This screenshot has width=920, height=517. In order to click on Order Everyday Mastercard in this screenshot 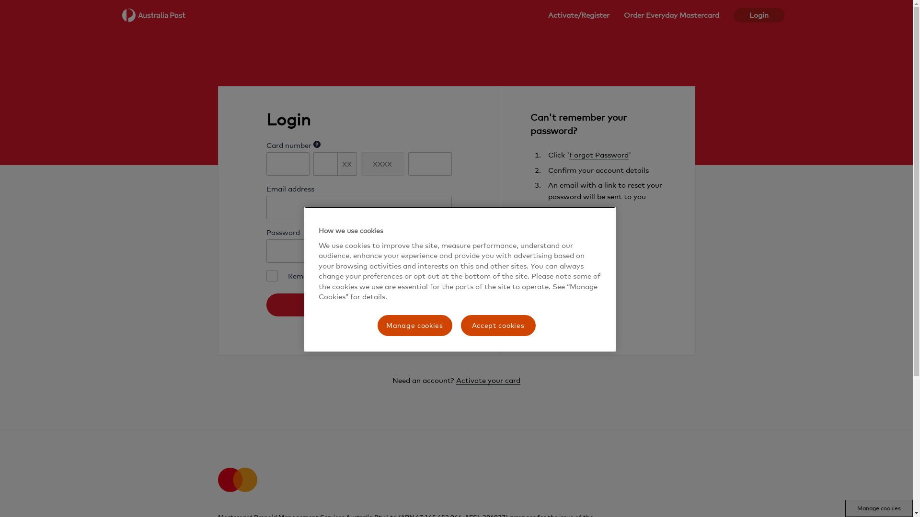, I will do `click(671, 15)`.